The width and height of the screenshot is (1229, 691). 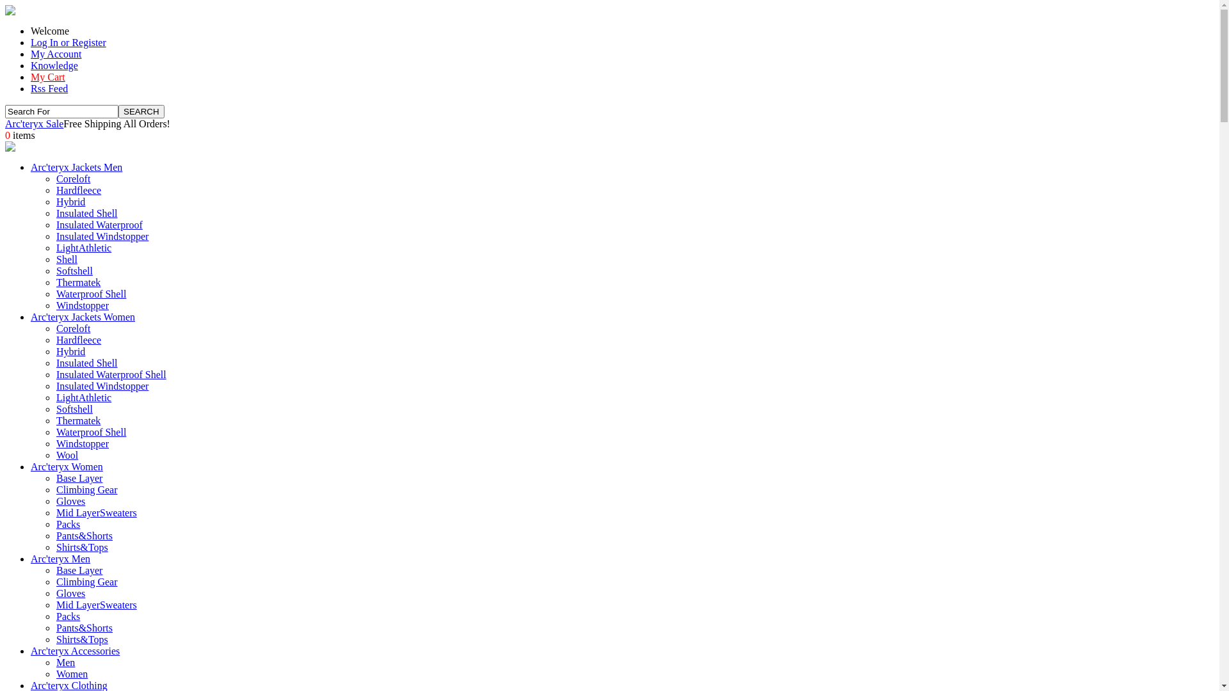 I want to click on Arc'teryx Women, so click(x=67, y=467).